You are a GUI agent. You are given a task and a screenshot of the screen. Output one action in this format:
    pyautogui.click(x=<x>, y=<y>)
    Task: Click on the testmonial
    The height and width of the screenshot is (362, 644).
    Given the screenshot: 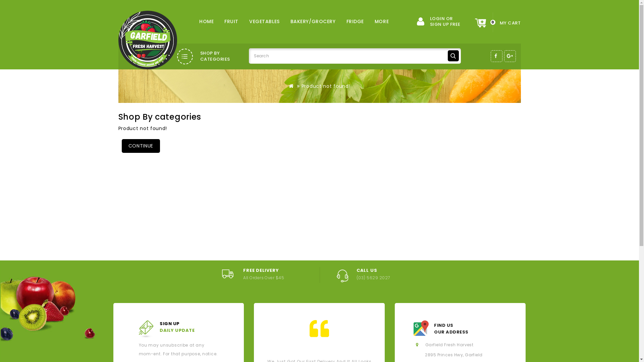 What is the action you would take?
    pyautogui.click(x=319, y=328)
    